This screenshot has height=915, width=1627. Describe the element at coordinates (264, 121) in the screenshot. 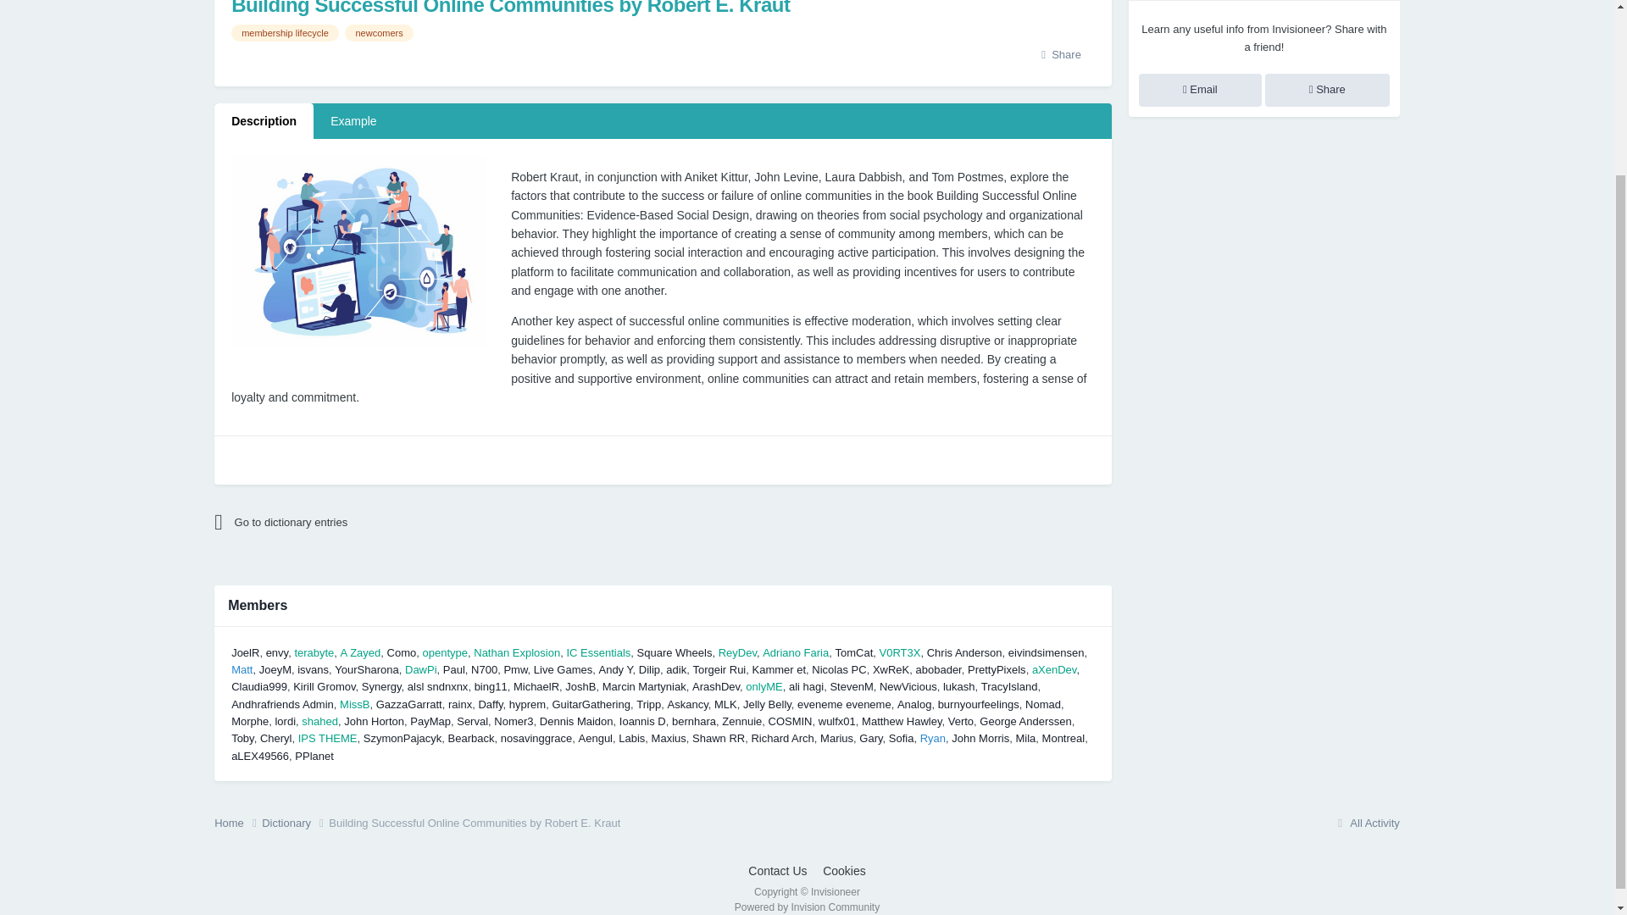

I see `Description` at that location.